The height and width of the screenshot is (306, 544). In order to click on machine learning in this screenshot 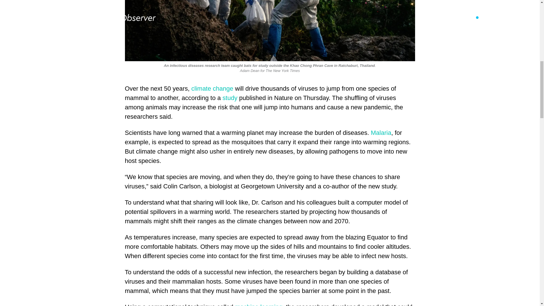, I will do `click(258, 305)`.